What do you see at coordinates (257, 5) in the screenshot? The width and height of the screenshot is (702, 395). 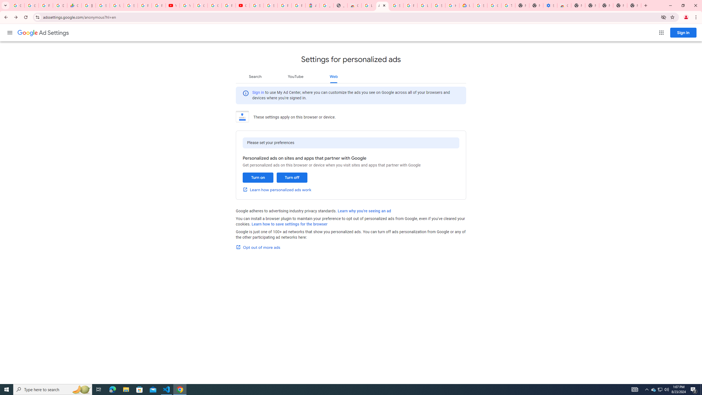 I see `Sign in - Google Accounts` at bounding box center [257, 5].